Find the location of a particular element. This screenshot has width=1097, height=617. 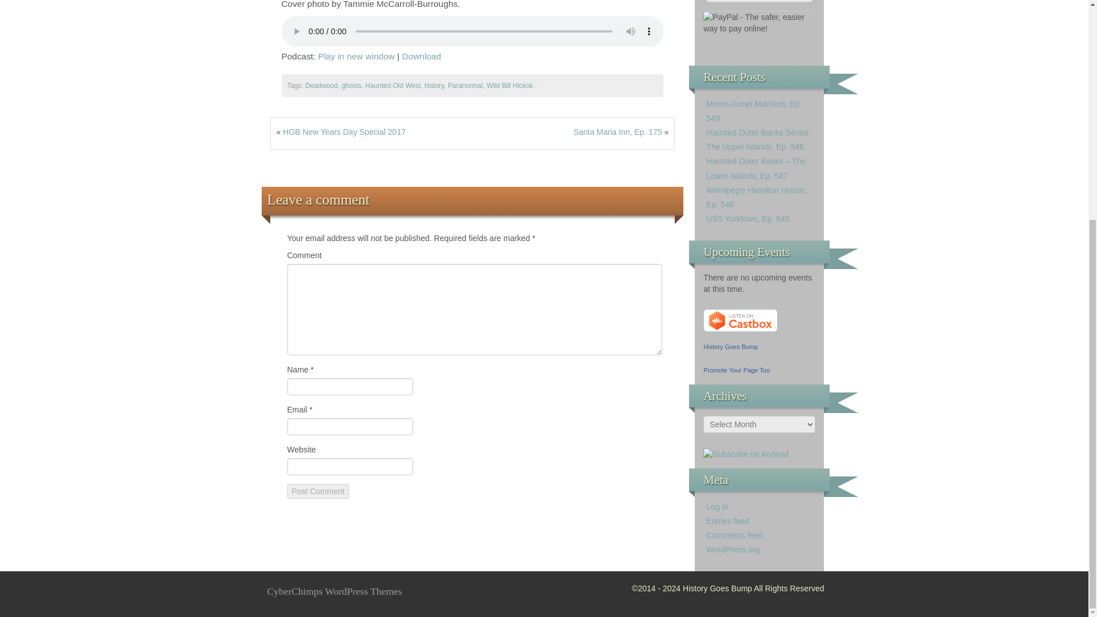

Paranormal is located at coordinates (465, 85).